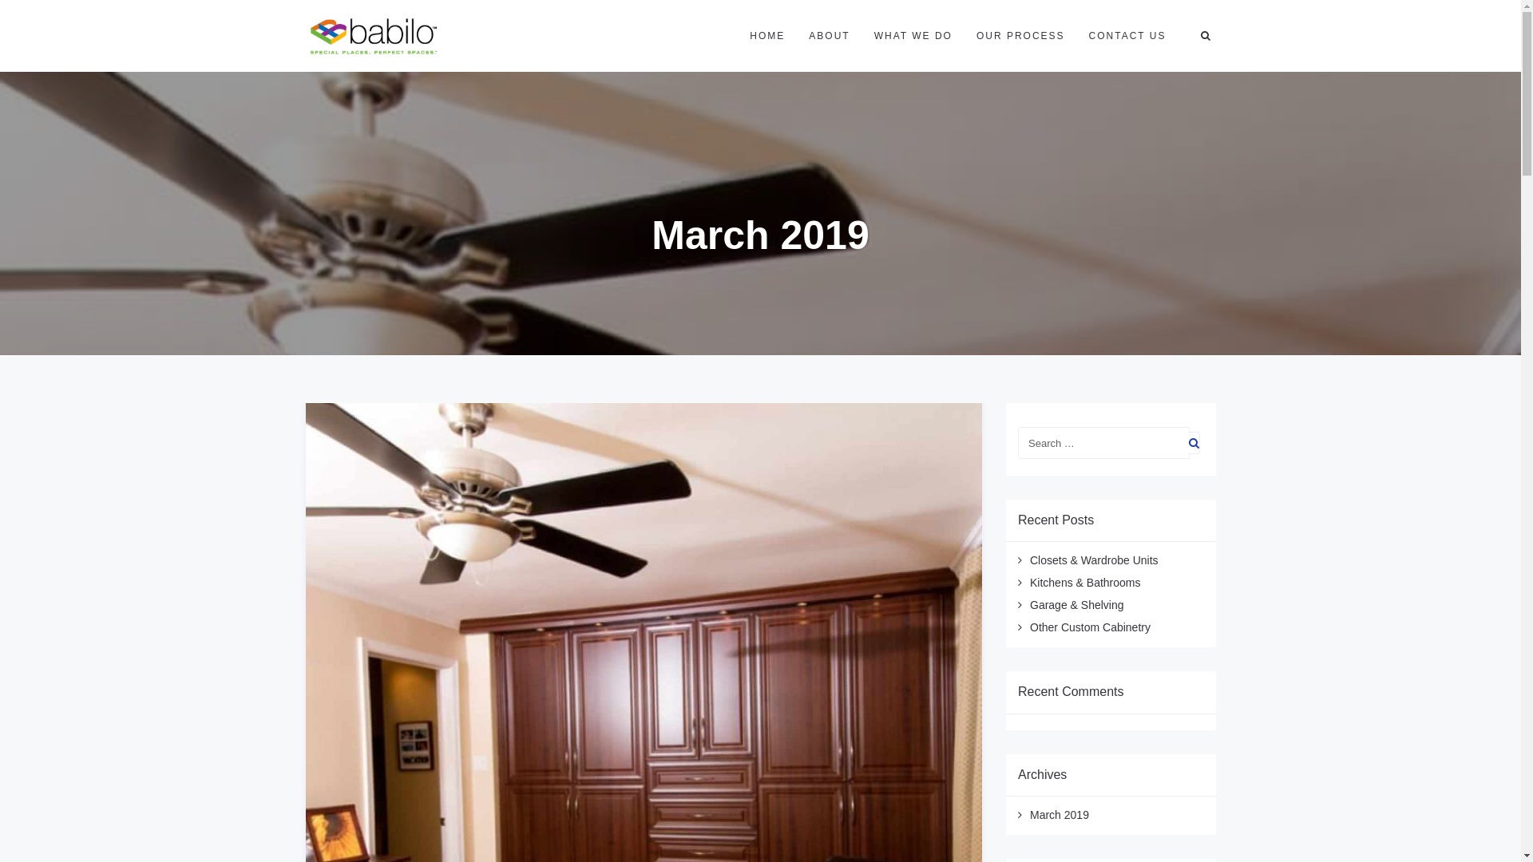 The image size is (1533, 862). Describe the element at coordinates (1091, 627) in the screenshot. I see `Other Custom Cabinetry` at that location.